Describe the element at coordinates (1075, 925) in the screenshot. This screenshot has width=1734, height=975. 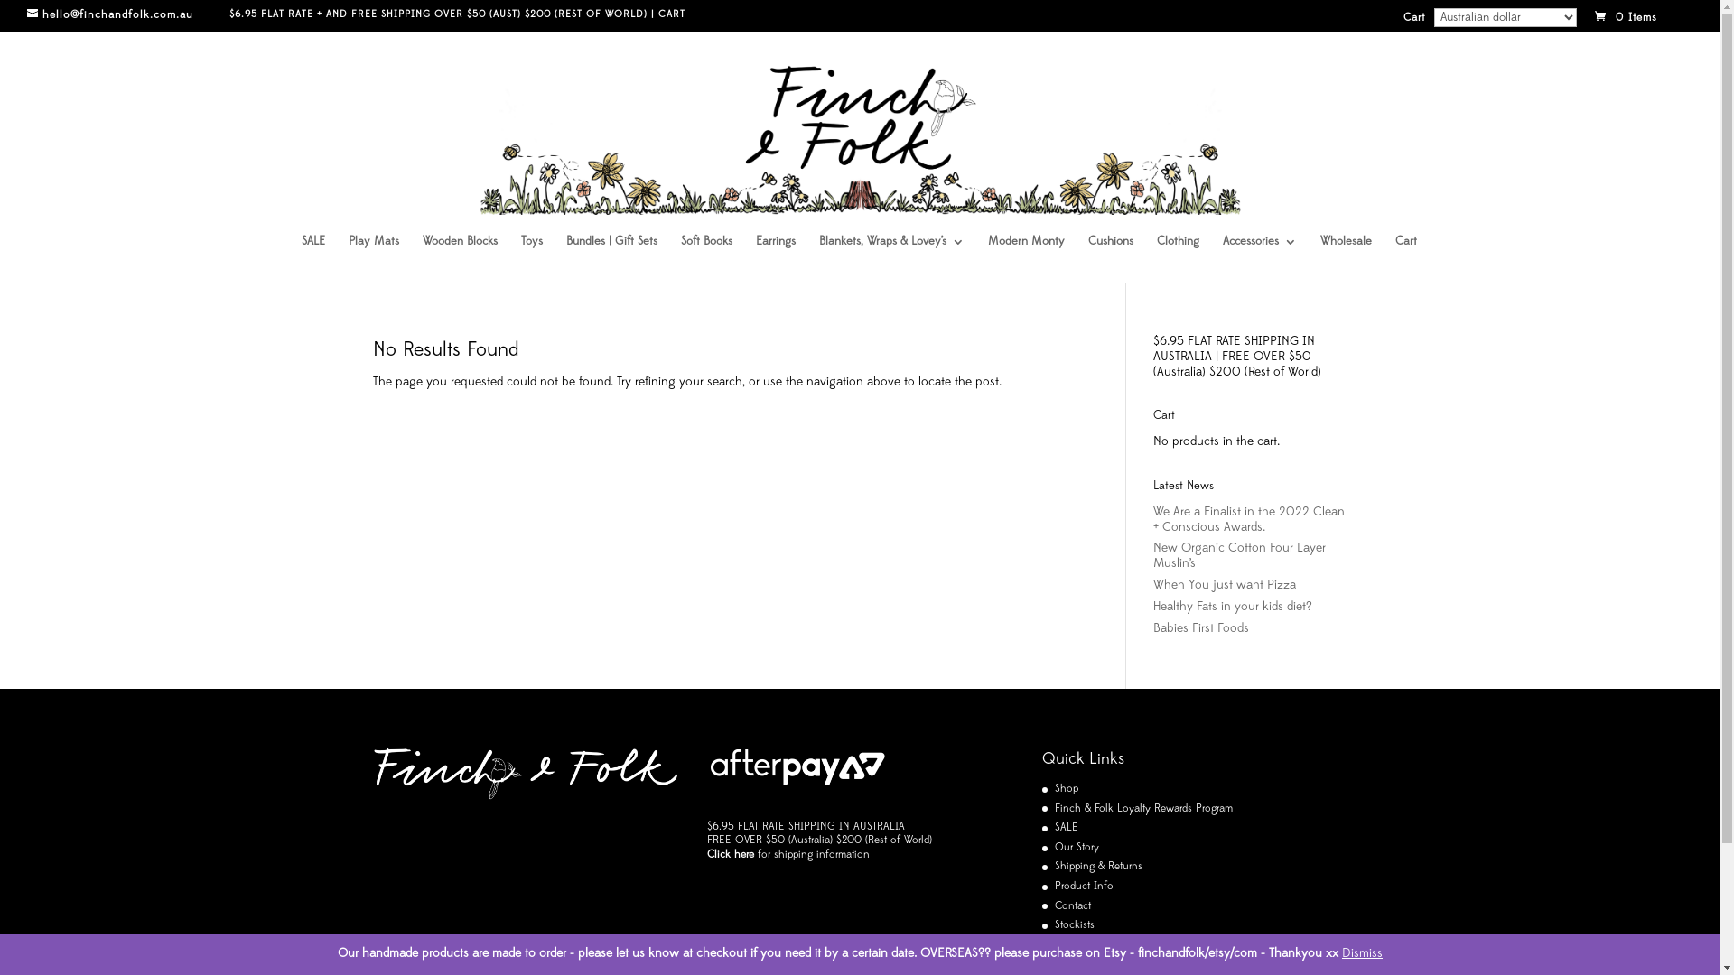
I see `Stockists` at that location.